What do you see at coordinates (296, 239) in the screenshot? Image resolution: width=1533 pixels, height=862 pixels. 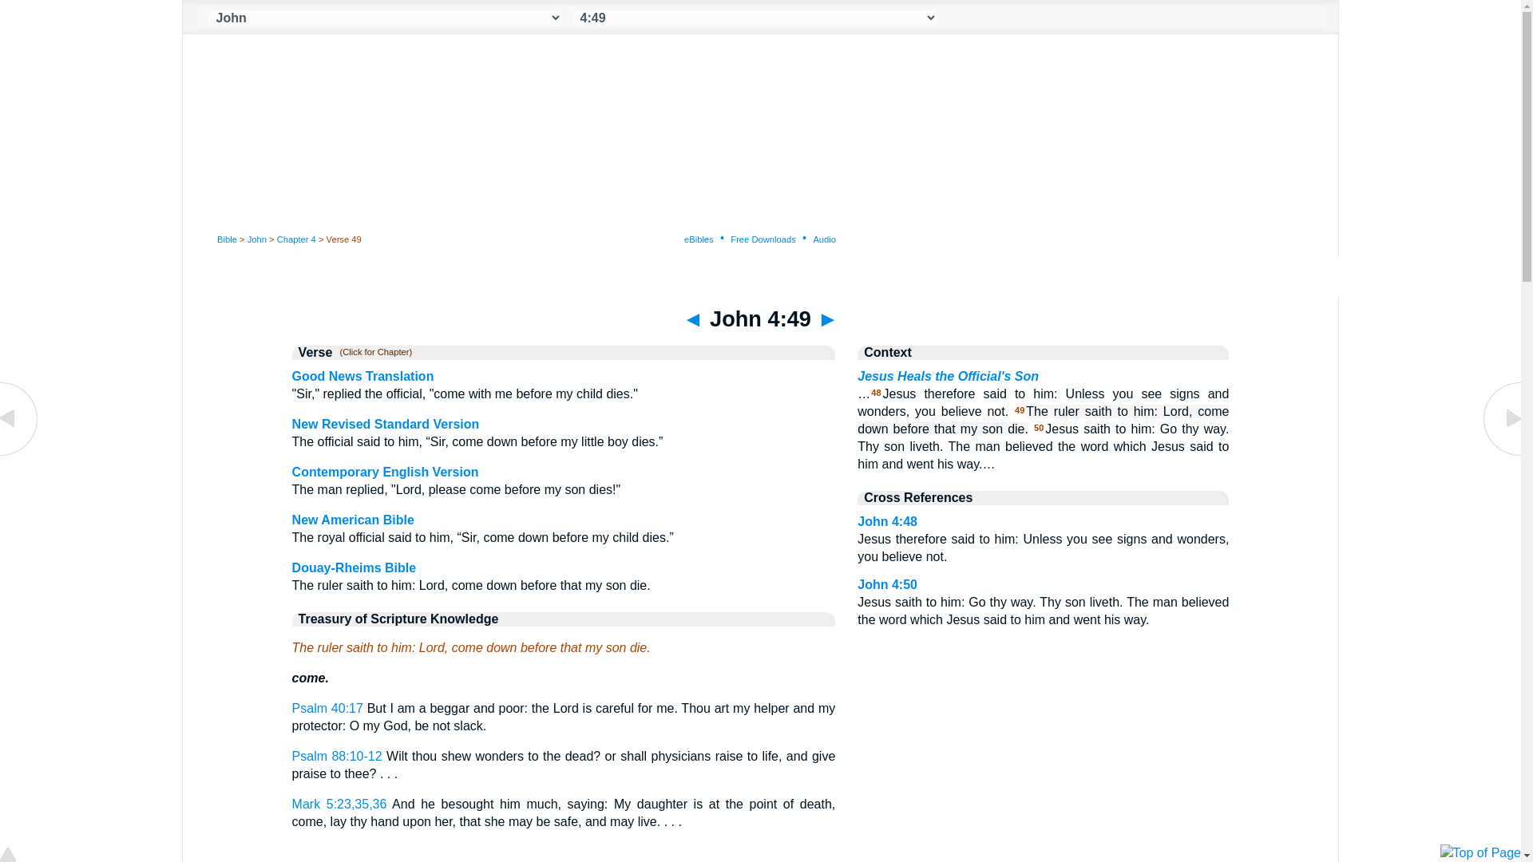 I see `Chapter 4` at bounding box center [296, 239].